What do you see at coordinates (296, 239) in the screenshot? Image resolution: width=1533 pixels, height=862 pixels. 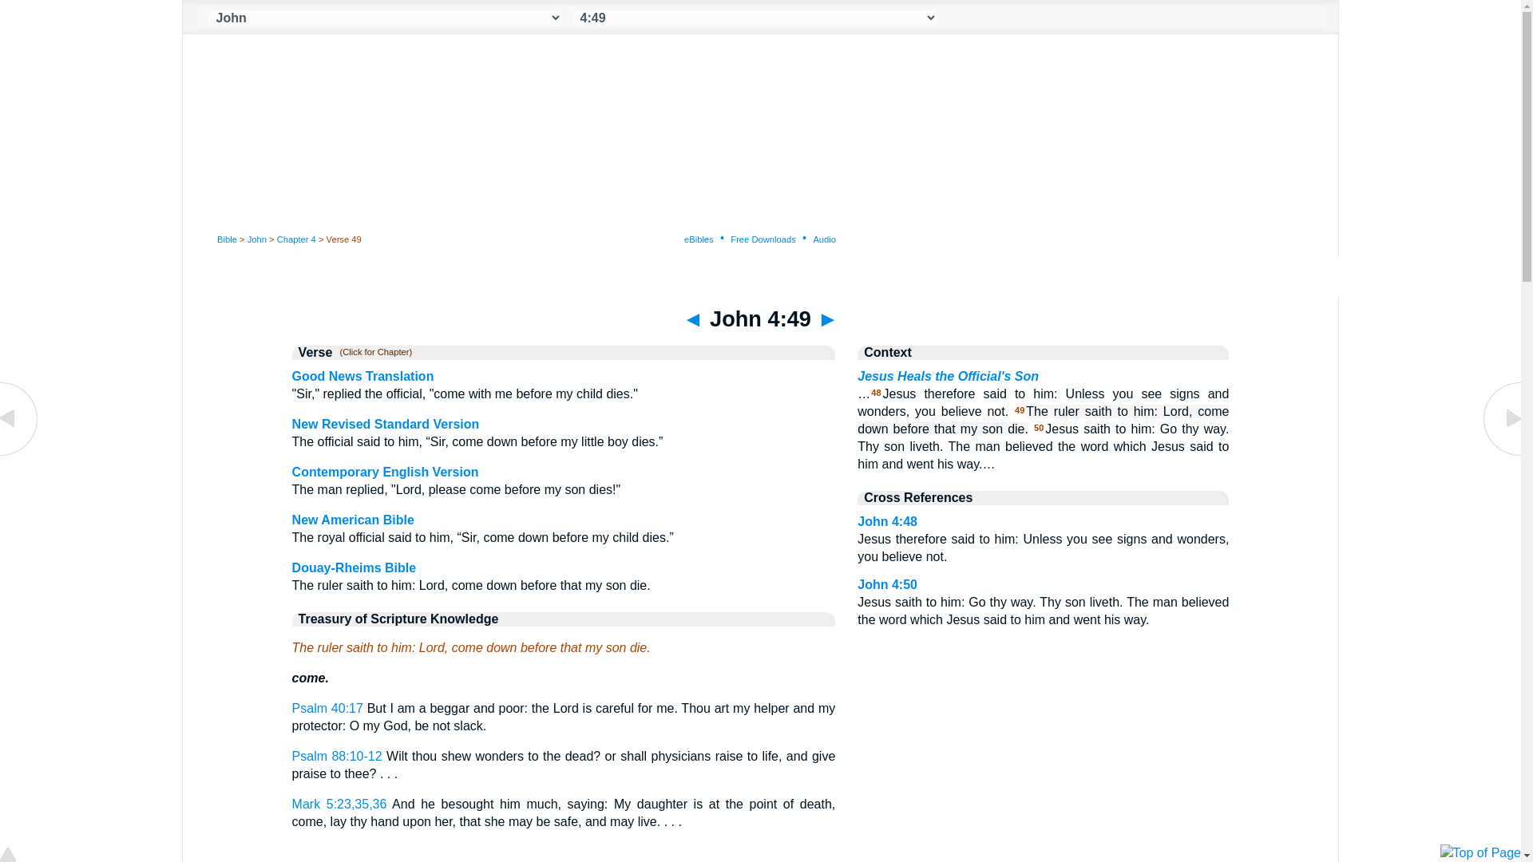 I see `Chapter 4` at bounding box center [296, 239].